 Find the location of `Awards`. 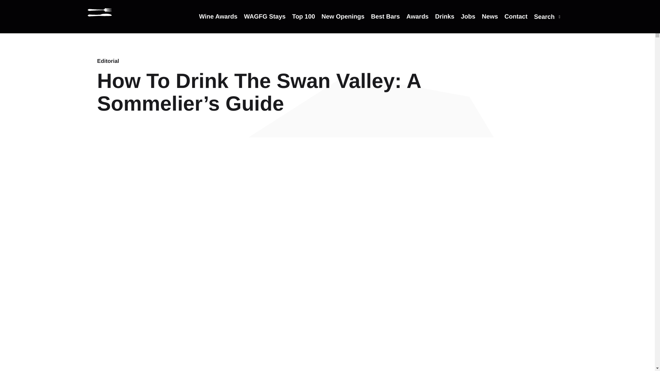

Awards is located at coordinates (417, 23).